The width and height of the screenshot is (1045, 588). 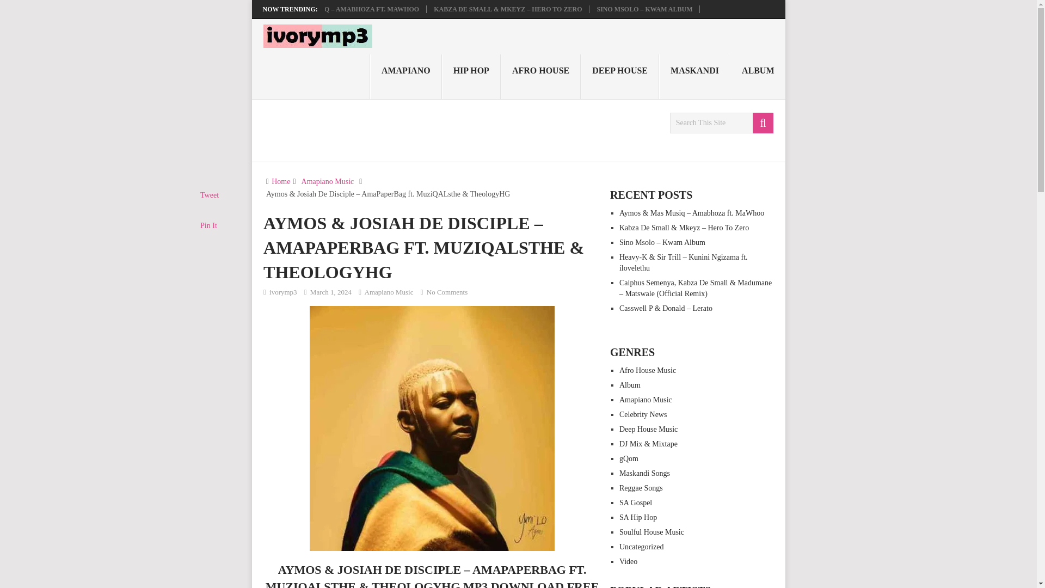 I want to click on Pin It, so click(x=209, y=225).